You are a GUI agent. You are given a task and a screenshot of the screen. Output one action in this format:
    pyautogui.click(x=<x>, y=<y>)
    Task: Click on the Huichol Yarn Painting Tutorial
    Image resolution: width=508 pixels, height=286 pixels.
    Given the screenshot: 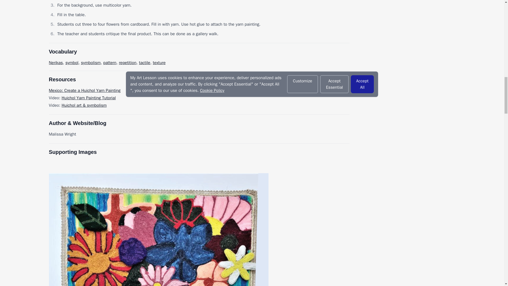 What is the action you would take?
    pyautogui.click(x=88, y=98)
    